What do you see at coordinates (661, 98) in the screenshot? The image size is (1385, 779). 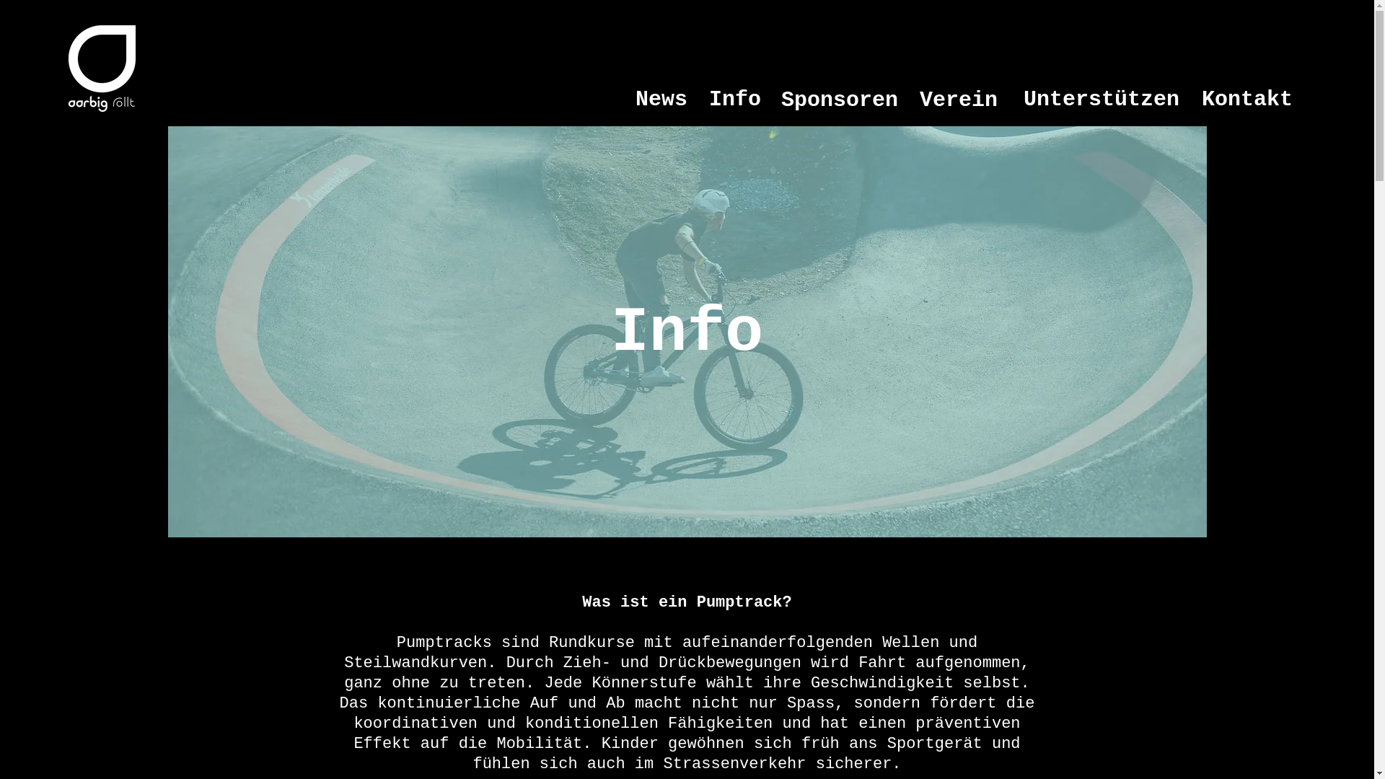 I see `News` at bounding box center [661, 98].